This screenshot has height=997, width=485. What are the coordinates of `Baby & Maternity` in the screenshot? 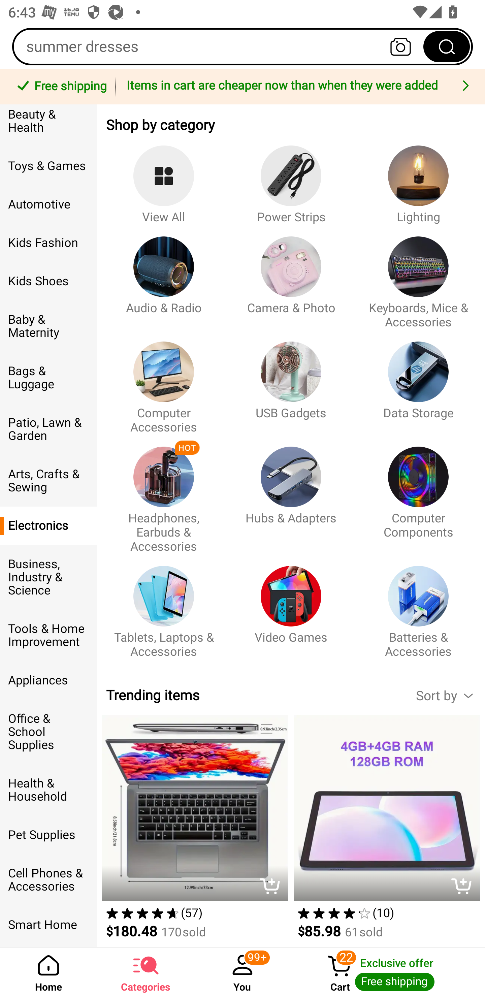 It's located at (48, 326).